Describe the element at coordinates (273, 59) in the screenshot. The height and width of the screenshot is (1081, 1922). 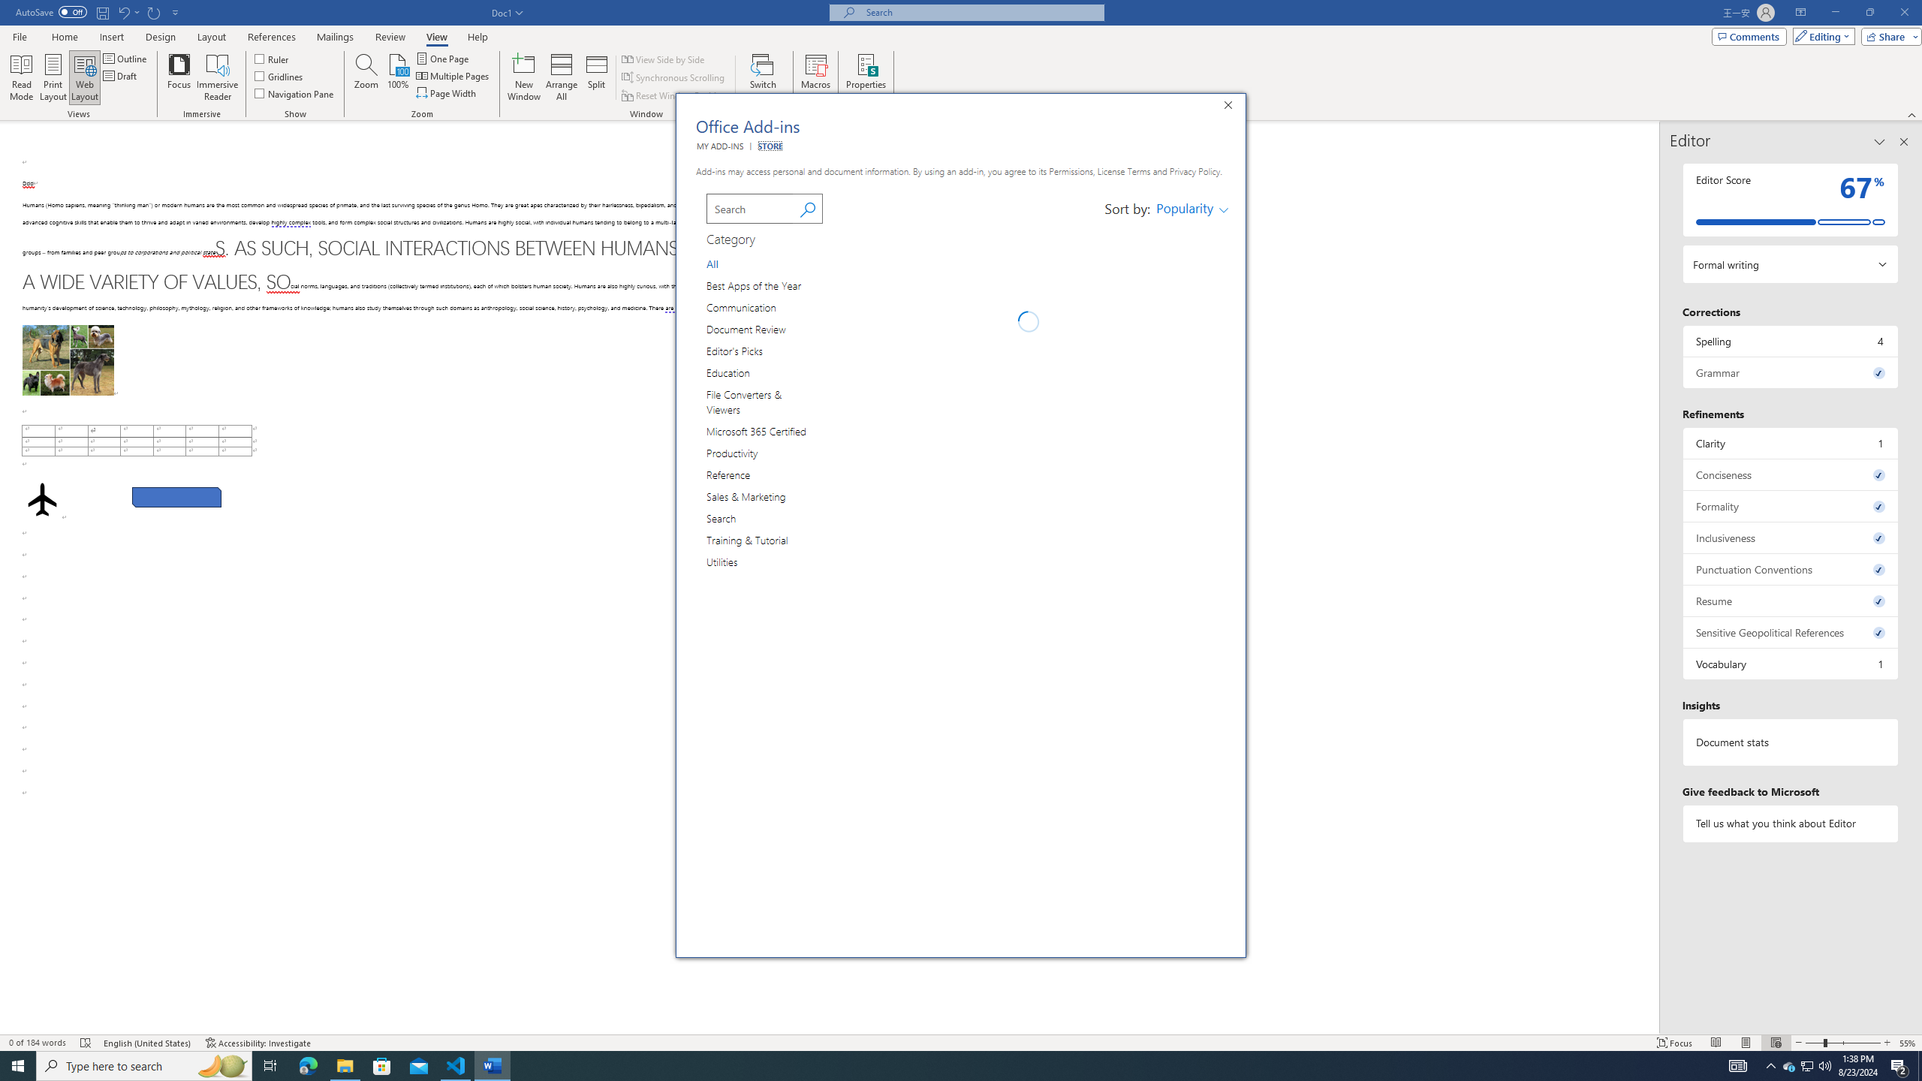
I see `Ruler` at that location.